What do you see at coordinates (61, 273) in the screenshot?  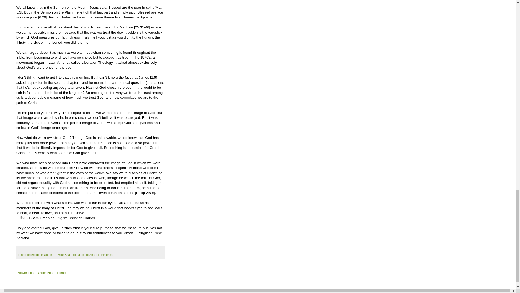 I see `Home` at bounding box center [61, 273].